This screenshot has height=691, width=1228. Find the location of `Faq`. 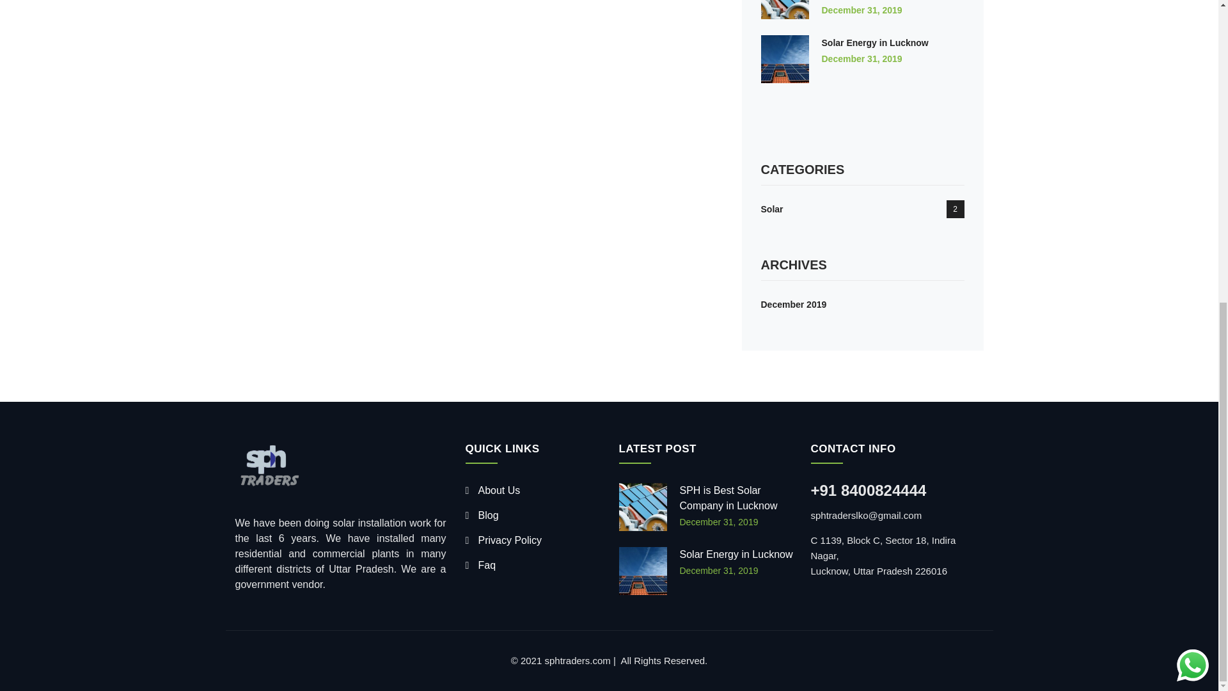

Faq is located at coordinates (480, 565).